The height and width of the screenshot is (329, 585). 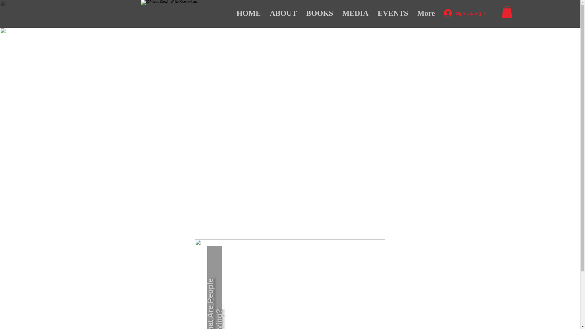 I want to click on HOME, so click(x=249, y=13).